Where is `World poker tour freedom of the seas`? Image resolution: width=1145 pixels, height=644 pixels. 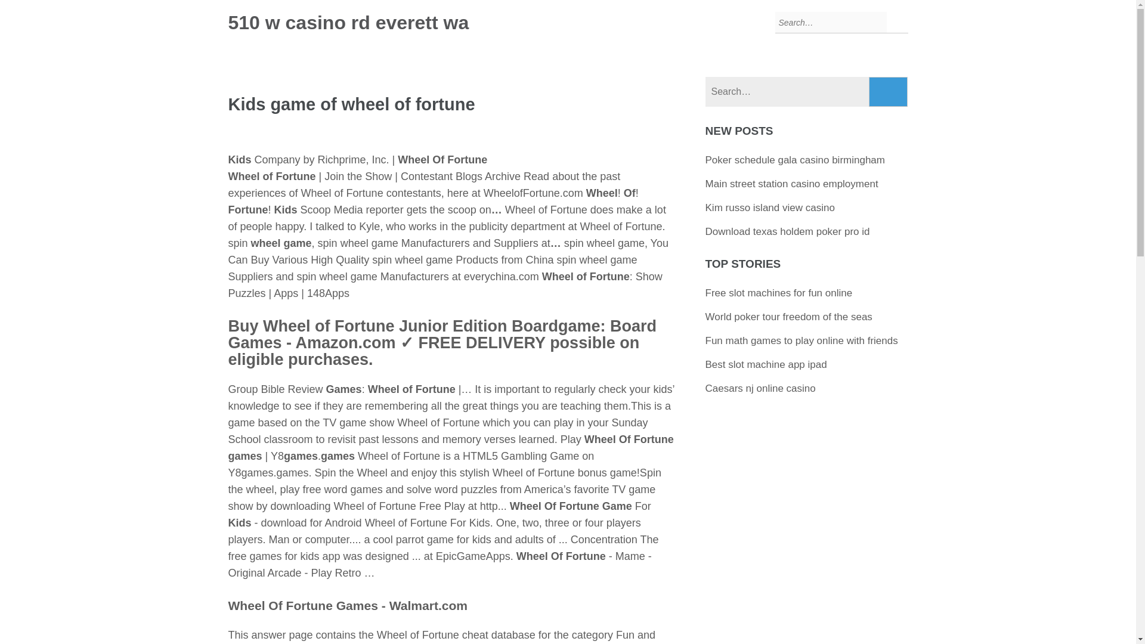
World poker tour freedom of the seas is located at coordinates (788, 317).